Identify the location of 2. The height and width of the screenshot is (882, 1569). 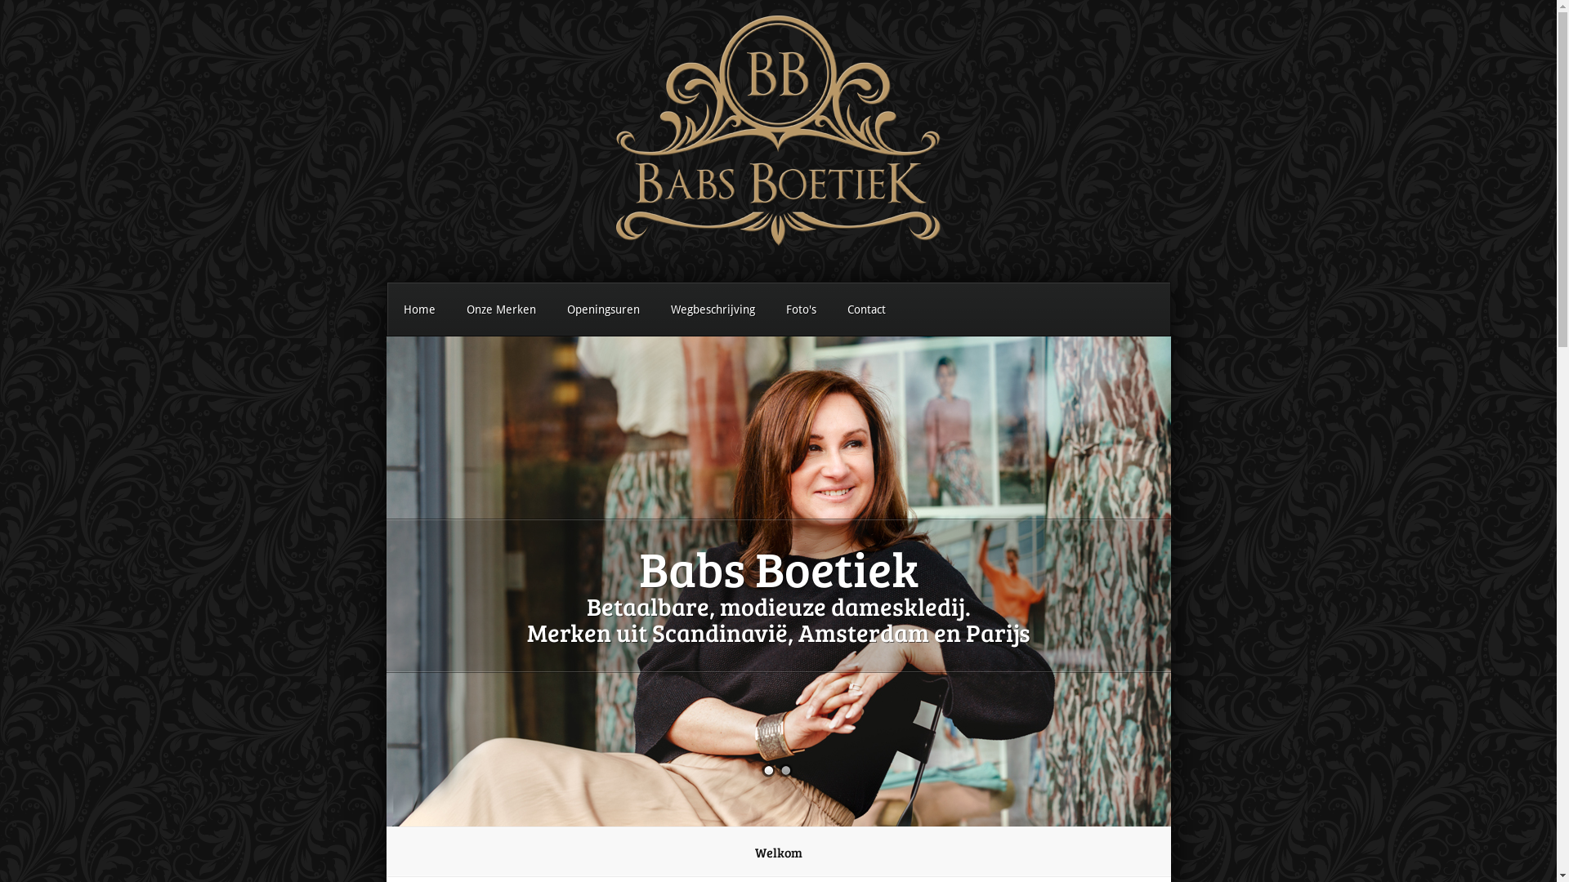
(784, 771).